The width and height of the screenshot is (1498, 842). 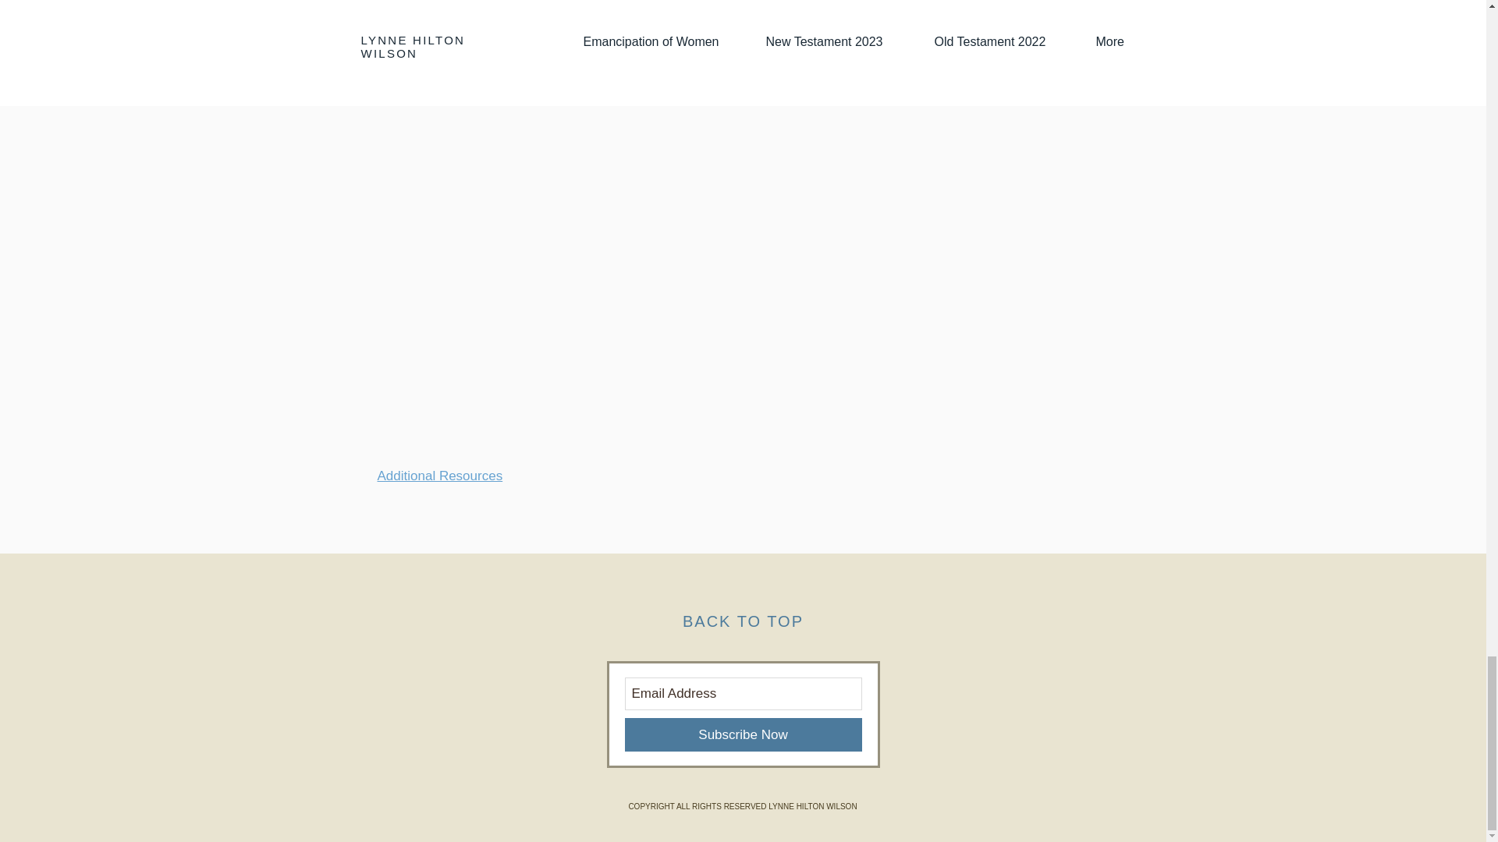 What do you see at coordinates (743, 734) in the screenshot?
I see `Subscribe Now` at bounding box center [743, 734].